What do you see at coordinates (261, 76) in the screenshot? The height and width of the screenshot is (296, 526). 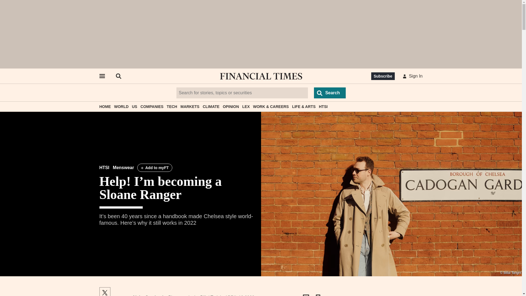 I see `Financial Times` at bounding box center [261, 76].